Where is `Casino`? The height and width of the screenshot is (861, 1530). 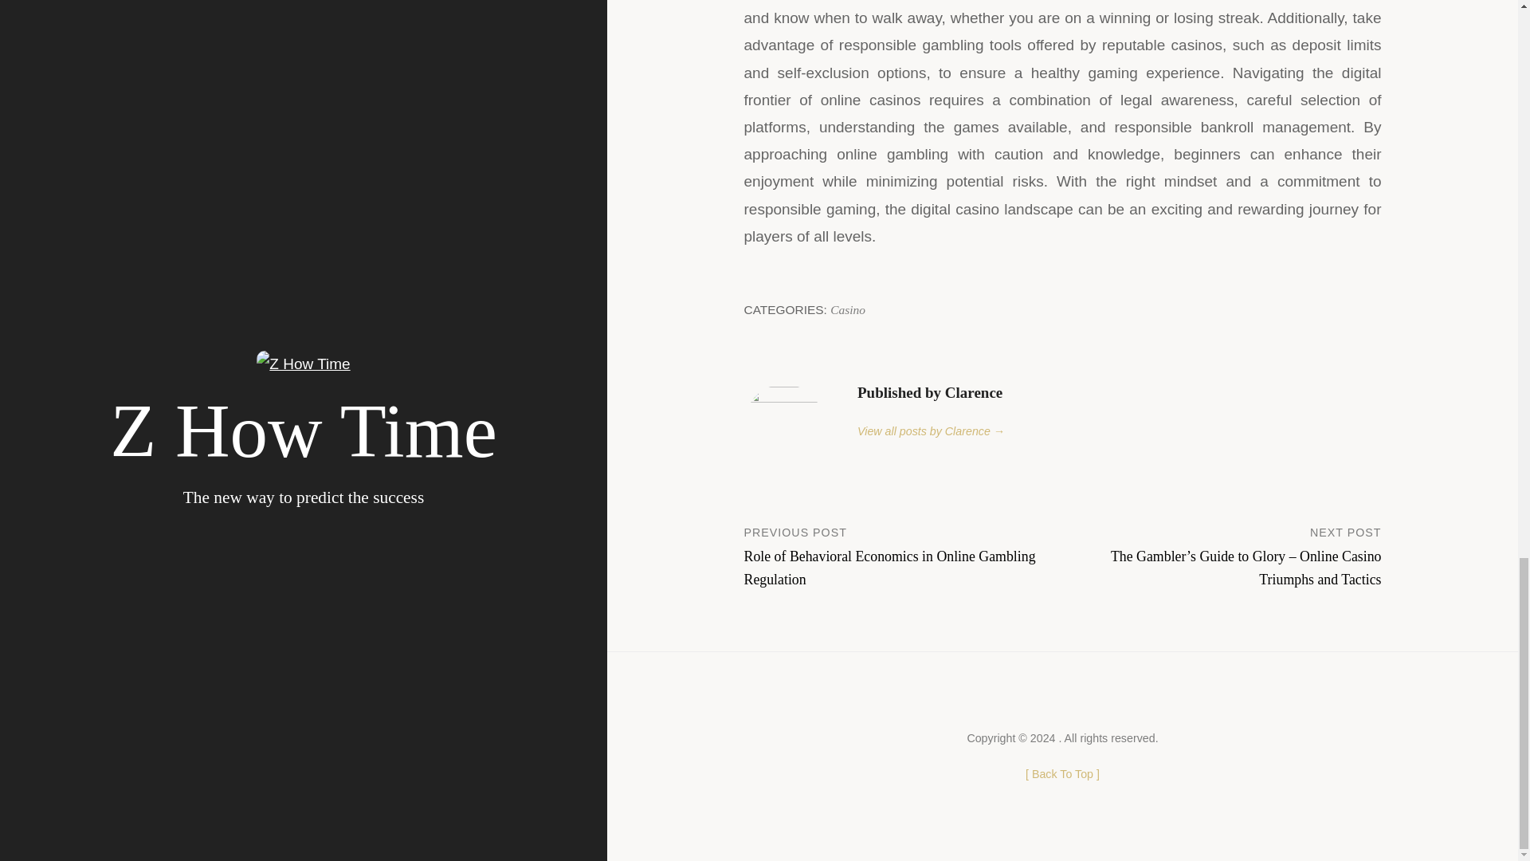
Casino is located at coordinates (848, 309).